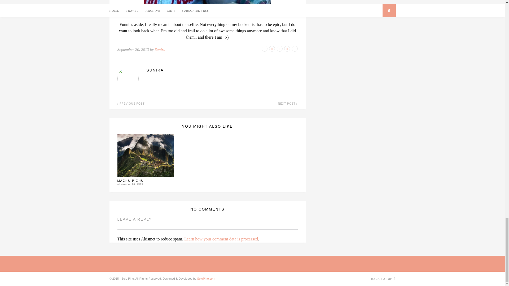  I want to click on SUNIRA, so click(222, 70).